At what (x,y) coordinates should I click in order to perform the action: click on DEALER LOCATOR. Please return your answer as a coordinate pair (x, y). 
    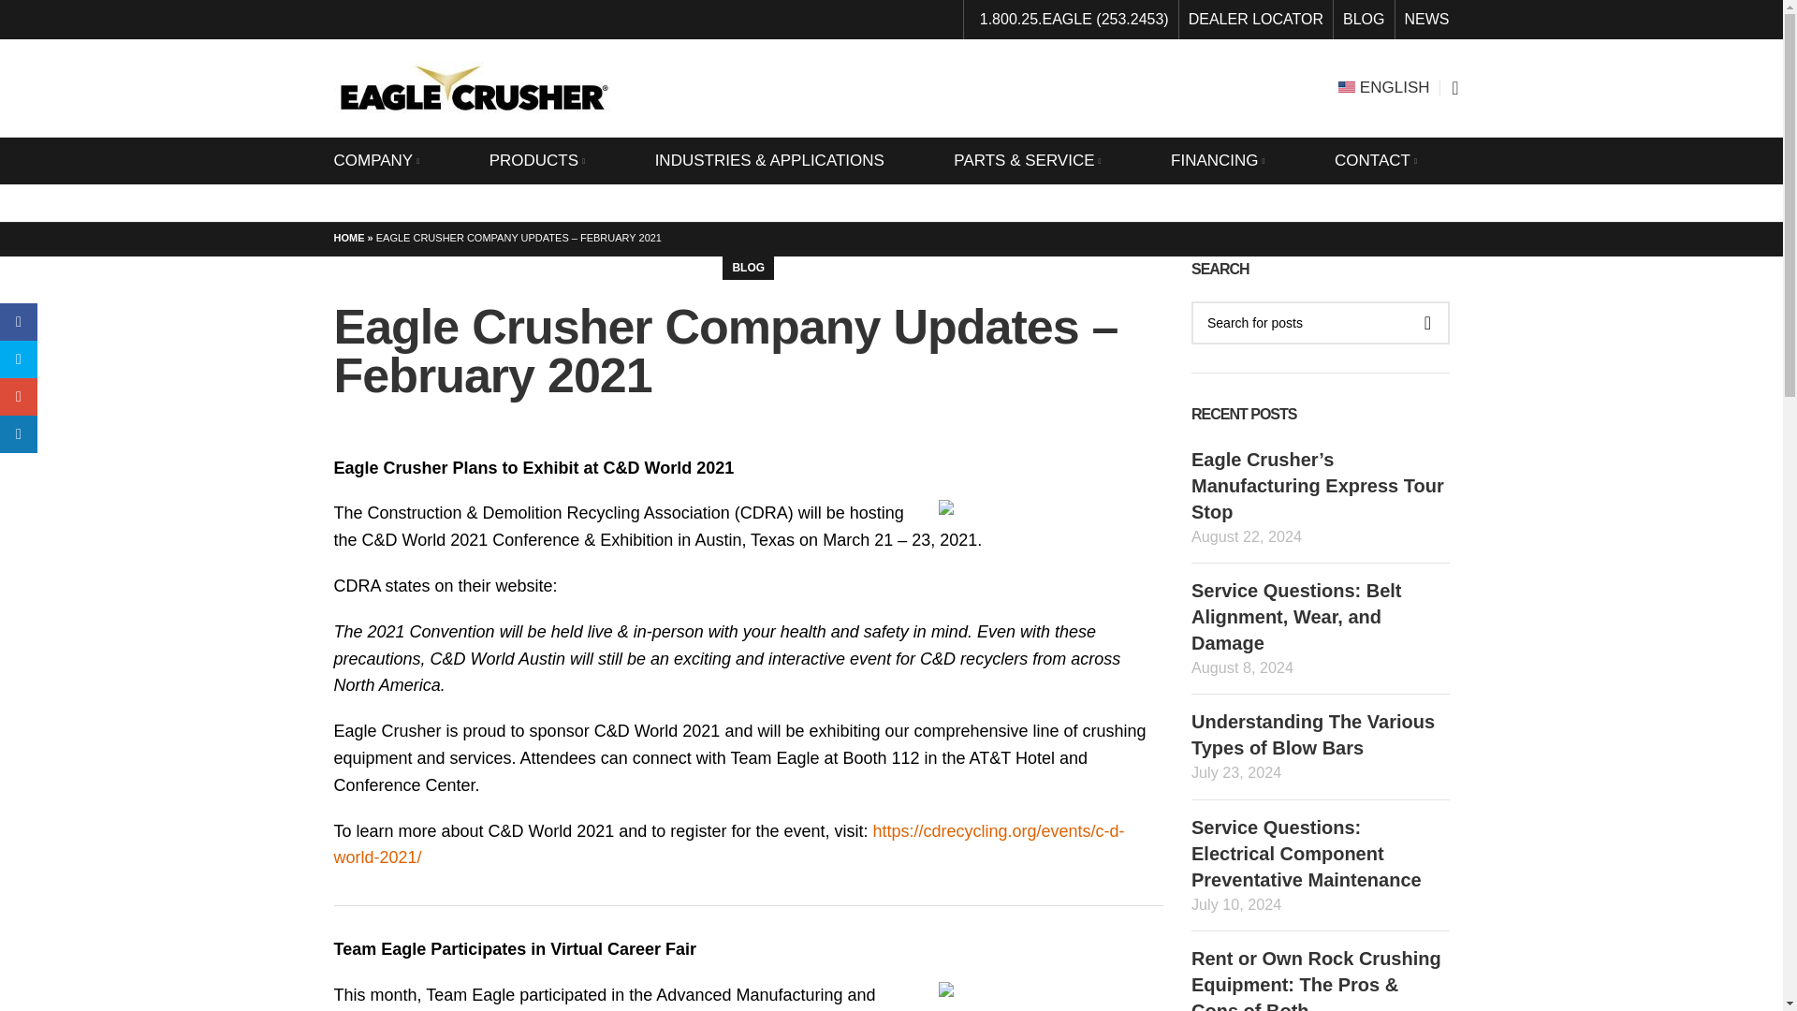
    Looking at the image, I should click on (1255, 20).